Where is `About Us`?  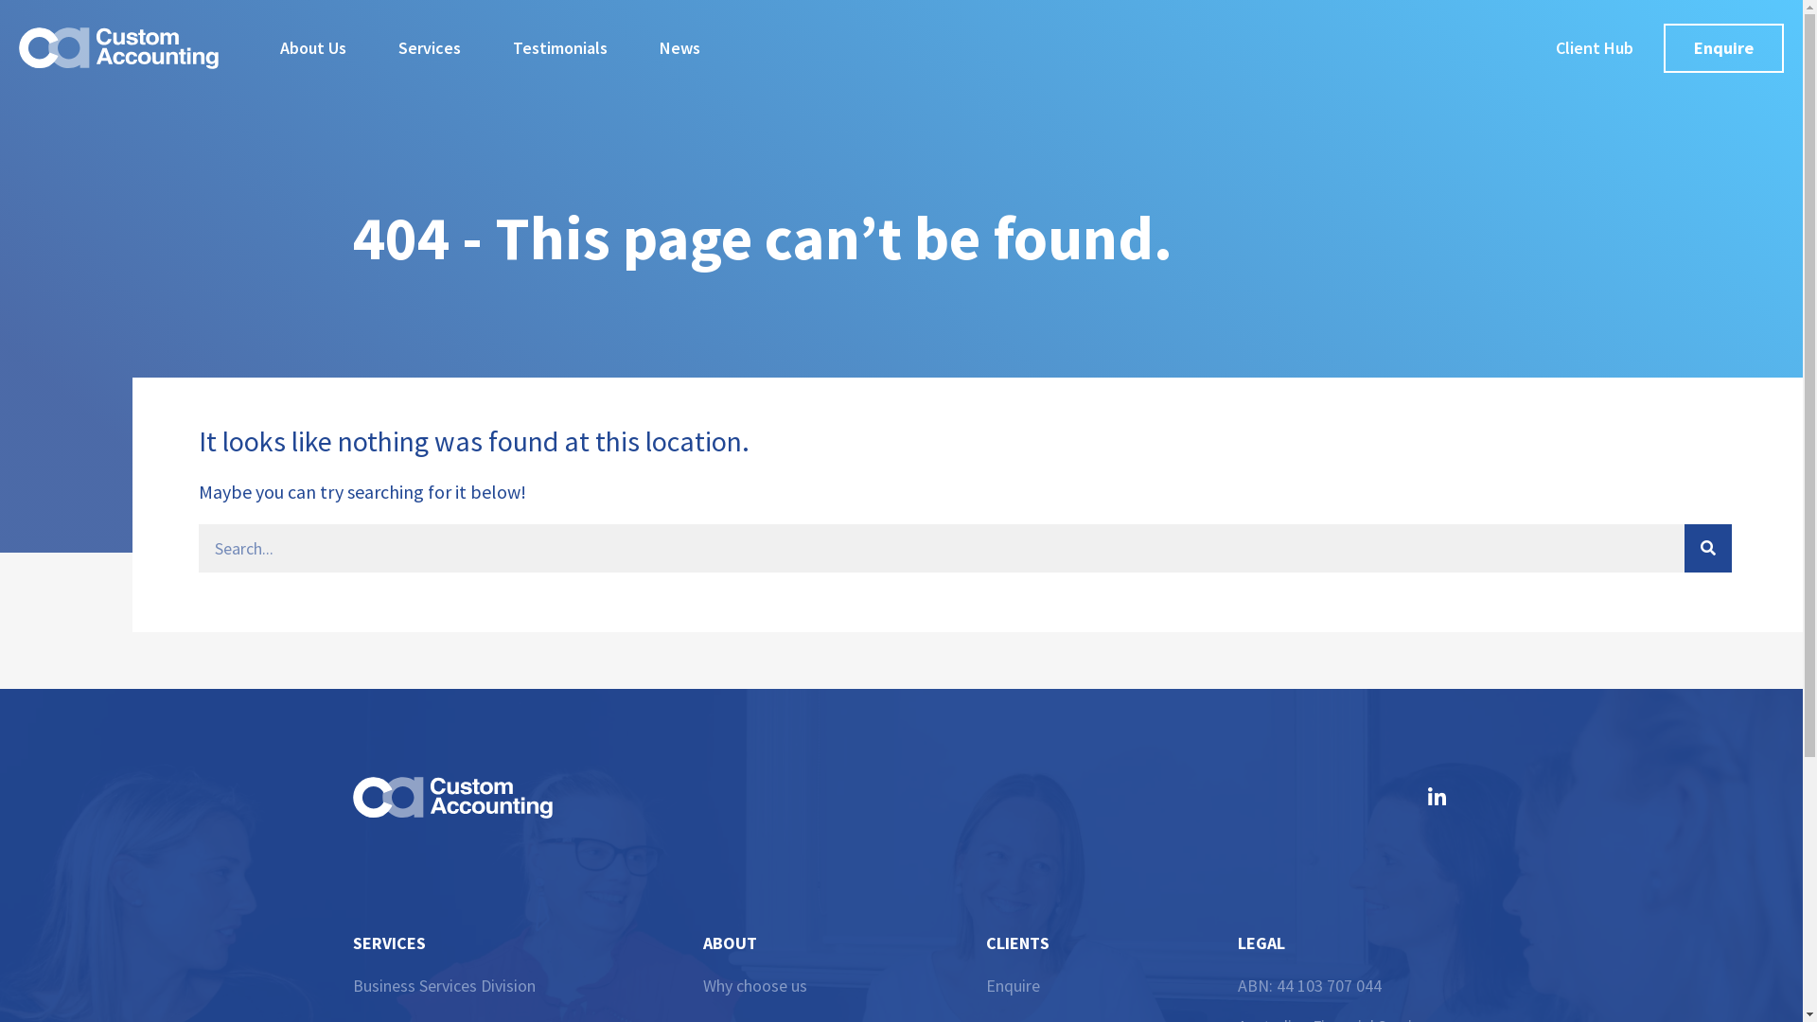
About Us is located at coordinates (313, 48).